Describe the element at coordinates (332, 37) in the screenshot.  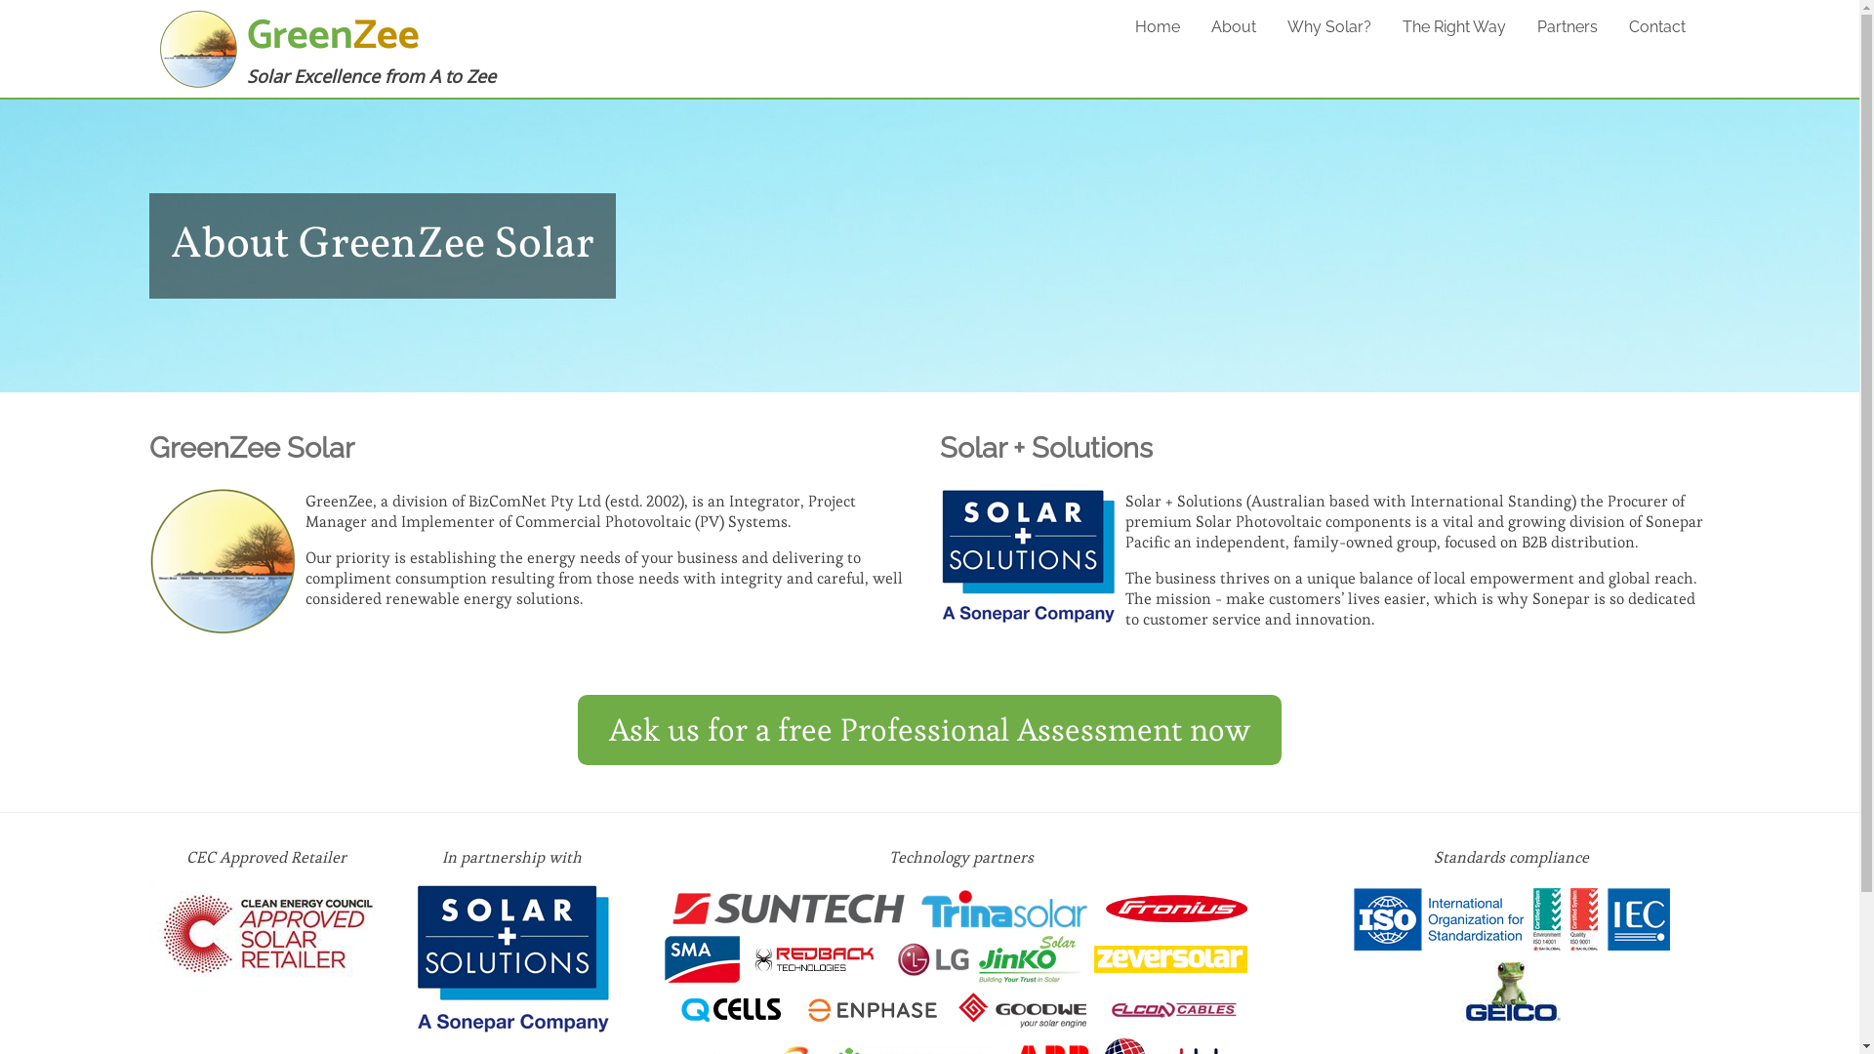
I see `GreenZee` at that location.